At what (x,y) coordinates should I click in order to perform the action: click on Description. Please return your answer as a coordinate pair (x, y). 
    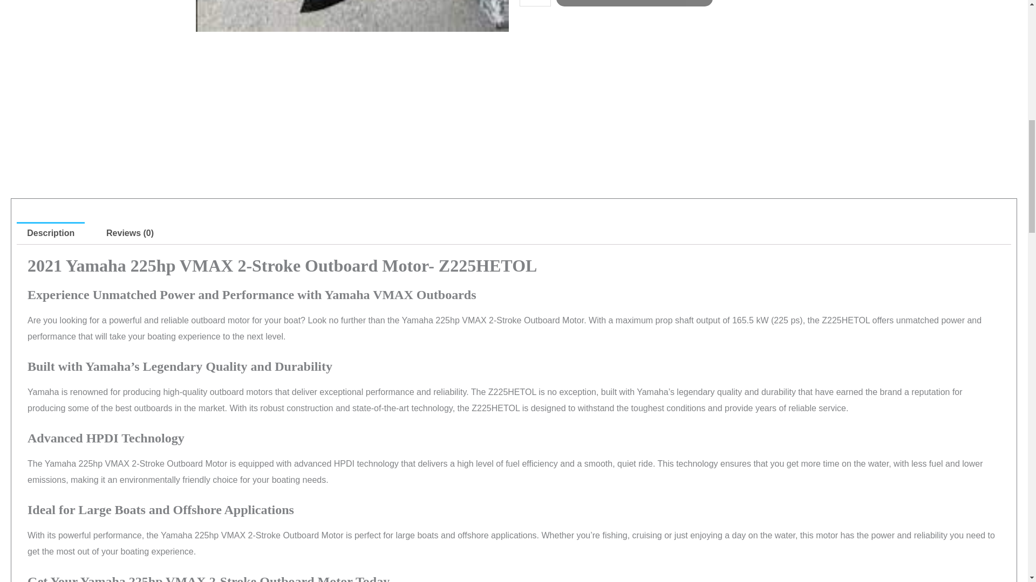
    Looking at the image, I should click on (51, 233).